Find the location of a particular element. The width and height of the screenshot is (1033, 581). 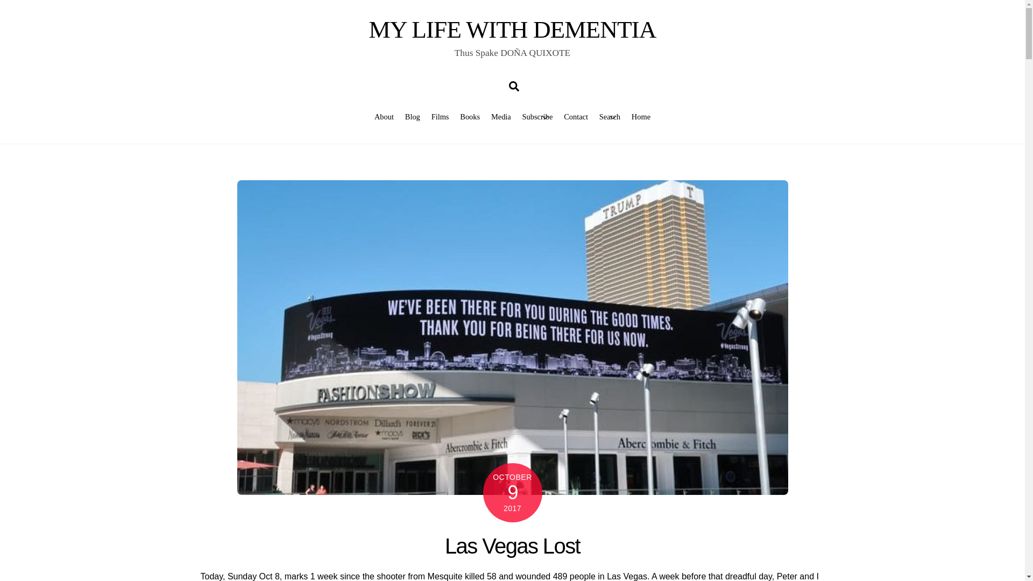

MY LIFE WITH DEMENTIA is located at coordinates (512, 29).